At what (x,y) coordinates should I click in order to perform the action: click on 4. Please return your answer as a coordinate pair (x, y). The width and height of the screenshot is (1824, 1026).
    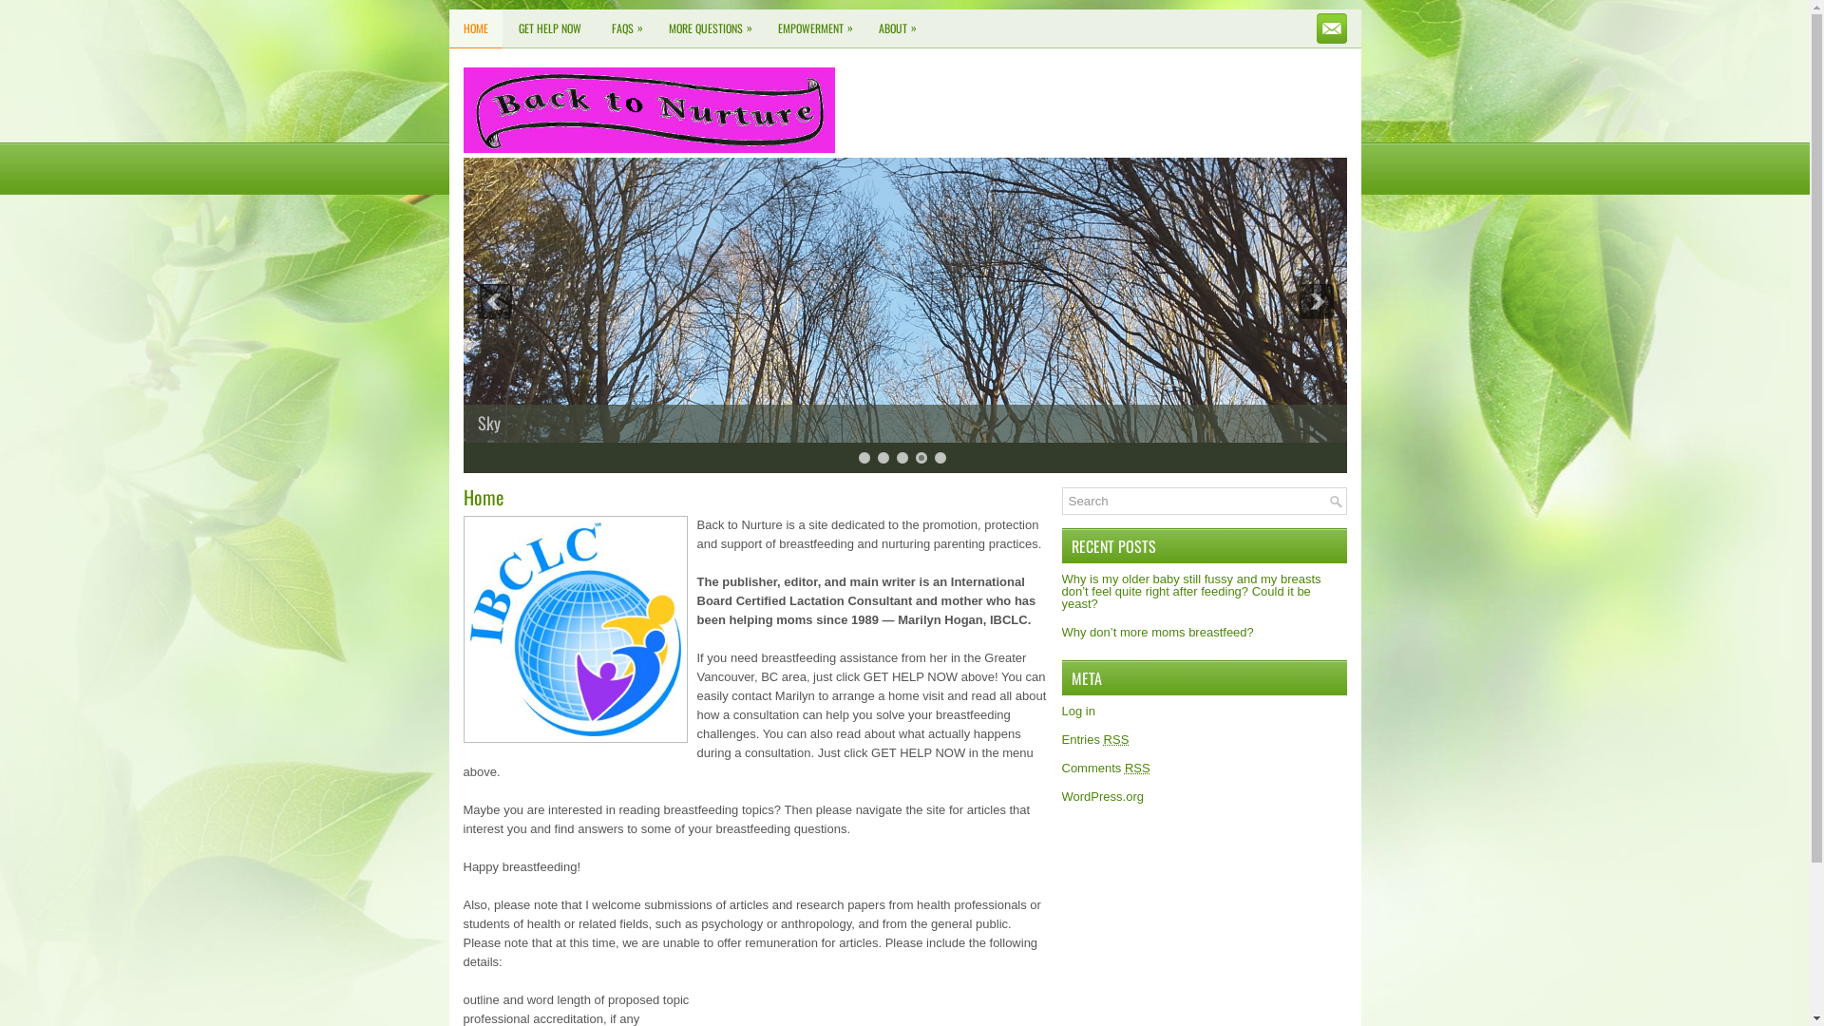
    Looking at the image, I should click on (921, 458).